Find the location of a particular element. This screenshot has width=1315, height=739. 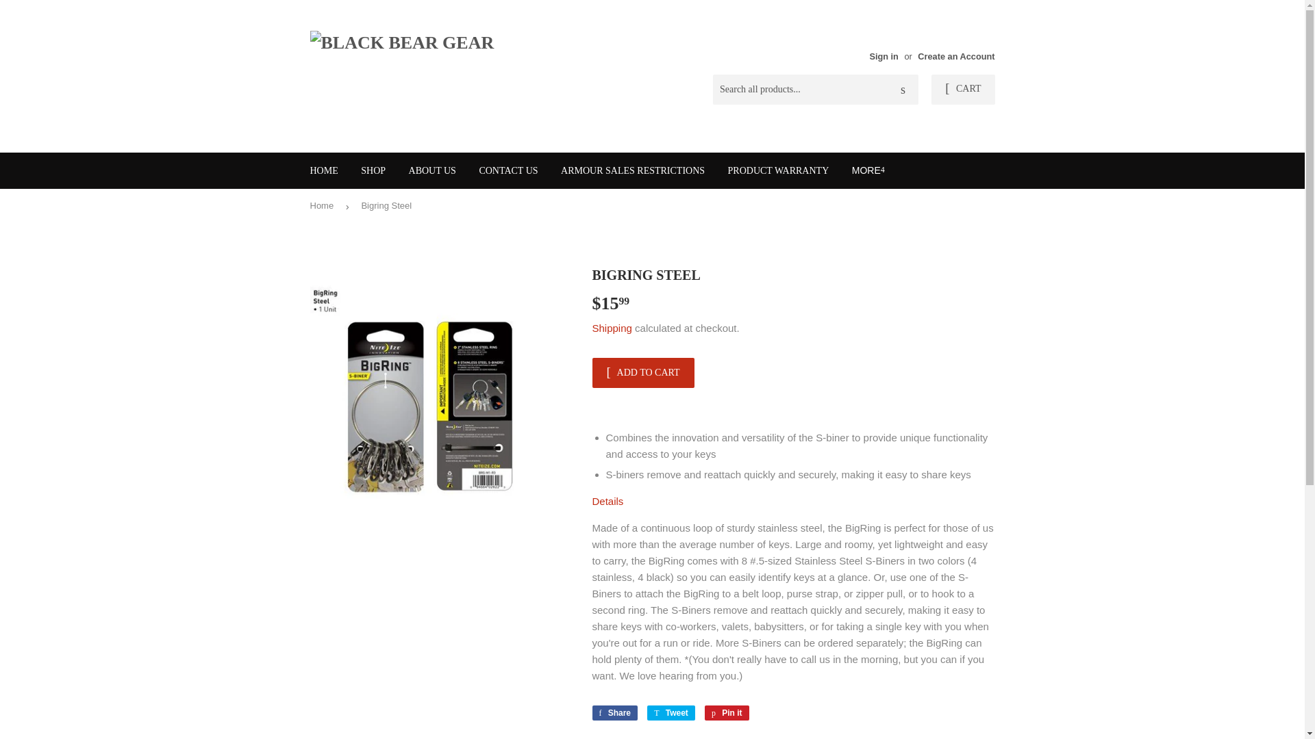

Search is located at coordinates (903, 90).